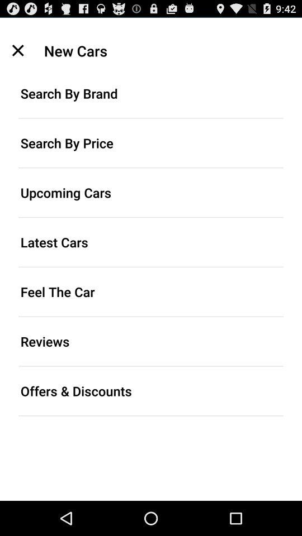 Image resolution: width=302 pixels, height=536 pixels. What do you see at coordinates (151, 391) in the screenshot?
I see `flip to the offers & discounts icon` at bounding box center [151, 391].